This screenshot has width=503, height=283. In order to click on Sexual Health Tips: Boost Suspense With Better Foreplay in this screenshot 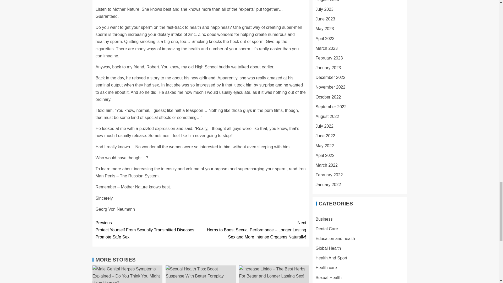, I will do `click(201, 274)`.